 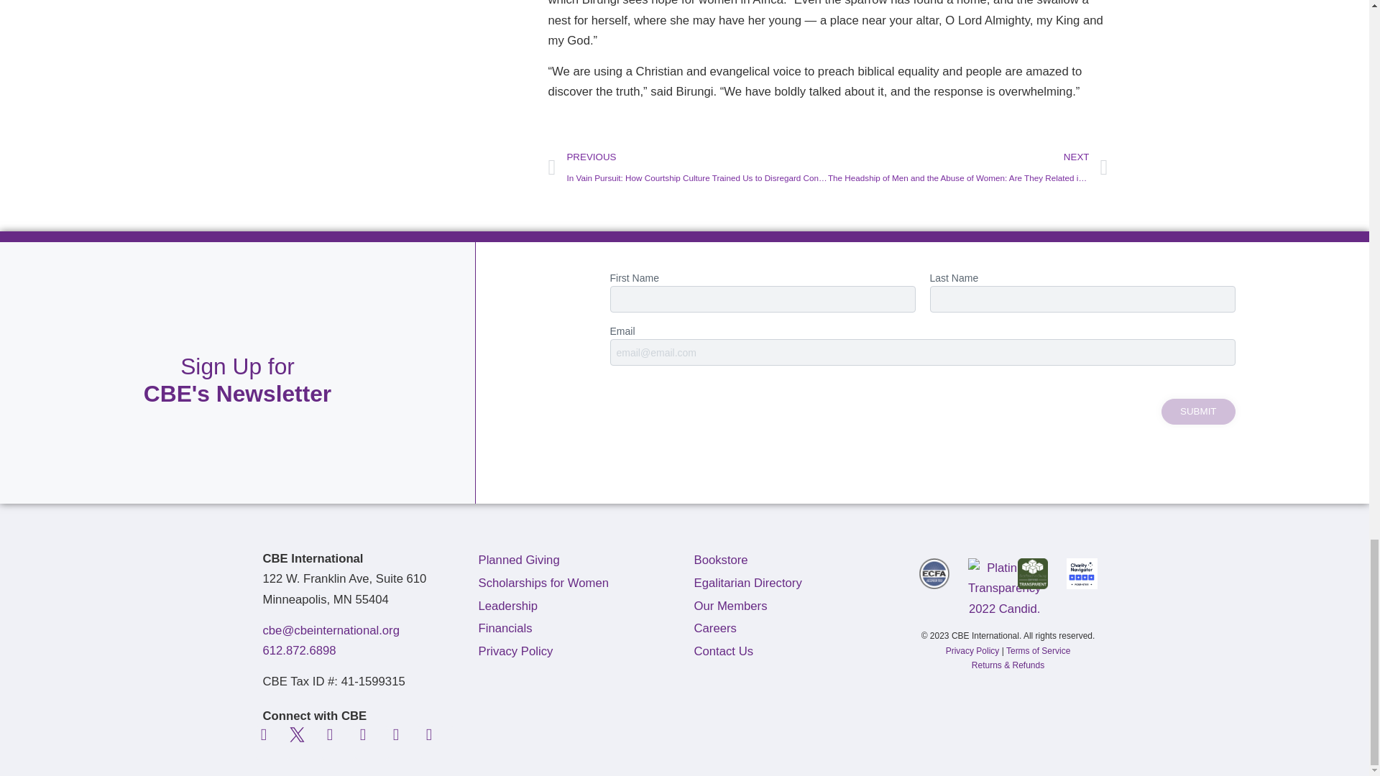 What do you see at coordinates (1198, 411) in the screenshot?
I see `Submit` at bounding box center [1198, 411].